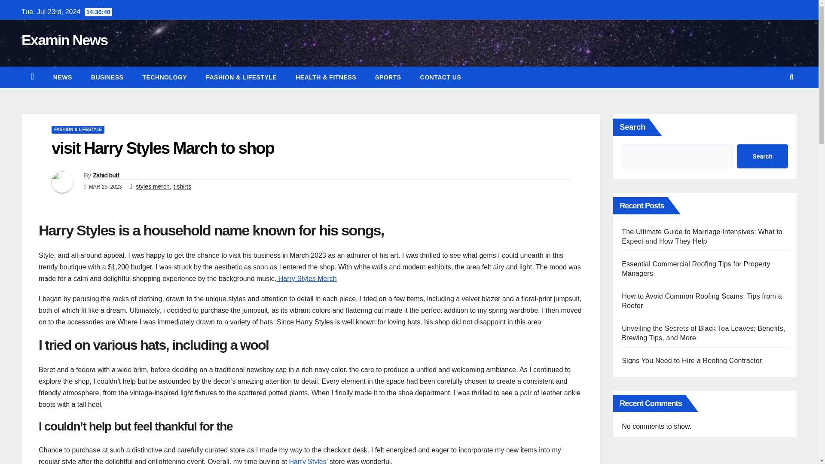 This screenshot has width=825, height=464. Describe the element at coordinates (164, 77) in the screenshot. I see `Technology` at that location.